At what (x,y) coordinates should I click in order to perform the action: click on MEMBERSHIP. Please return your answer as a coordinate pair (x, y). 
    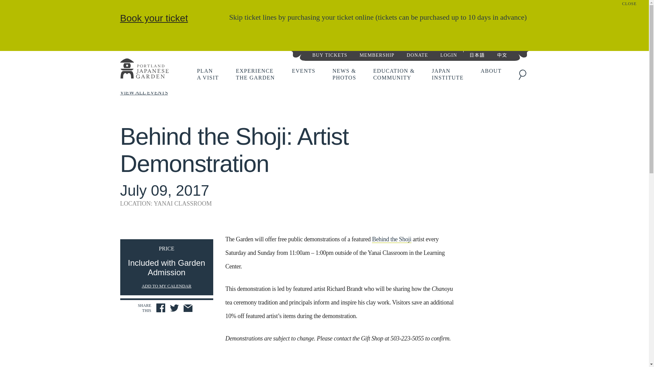
    Looking at the image, I should click on (207, 74).